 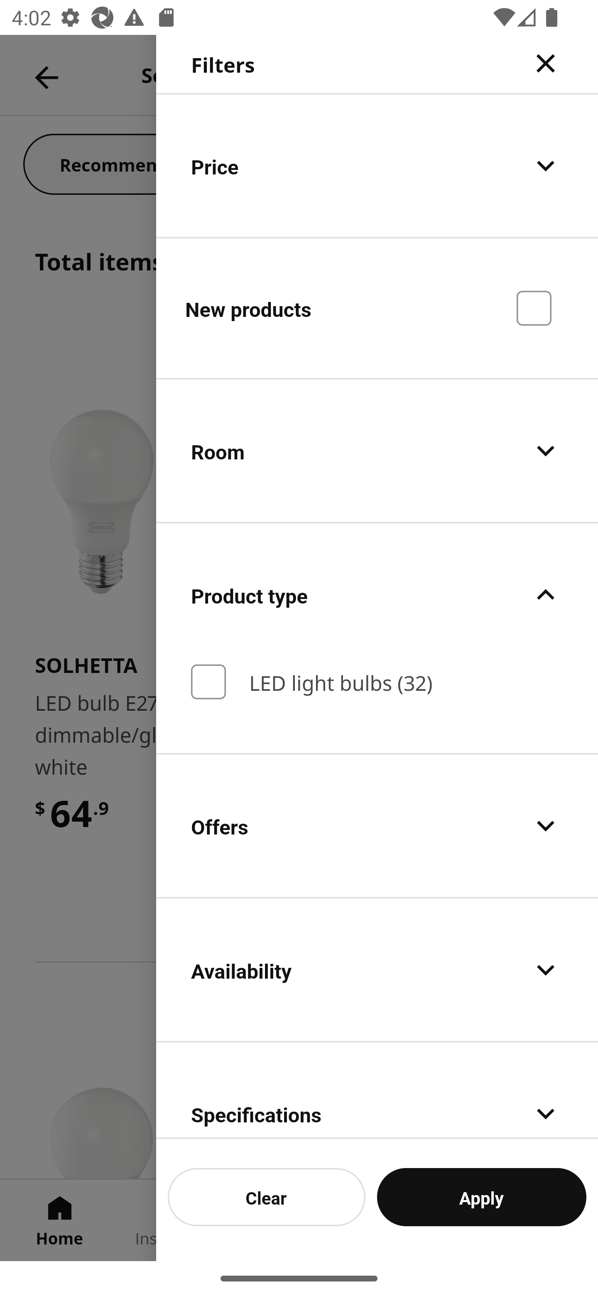 What do you see at coordinates (377, 307) in the screenshot?
I see `New products` at bounding box center [377, 307].